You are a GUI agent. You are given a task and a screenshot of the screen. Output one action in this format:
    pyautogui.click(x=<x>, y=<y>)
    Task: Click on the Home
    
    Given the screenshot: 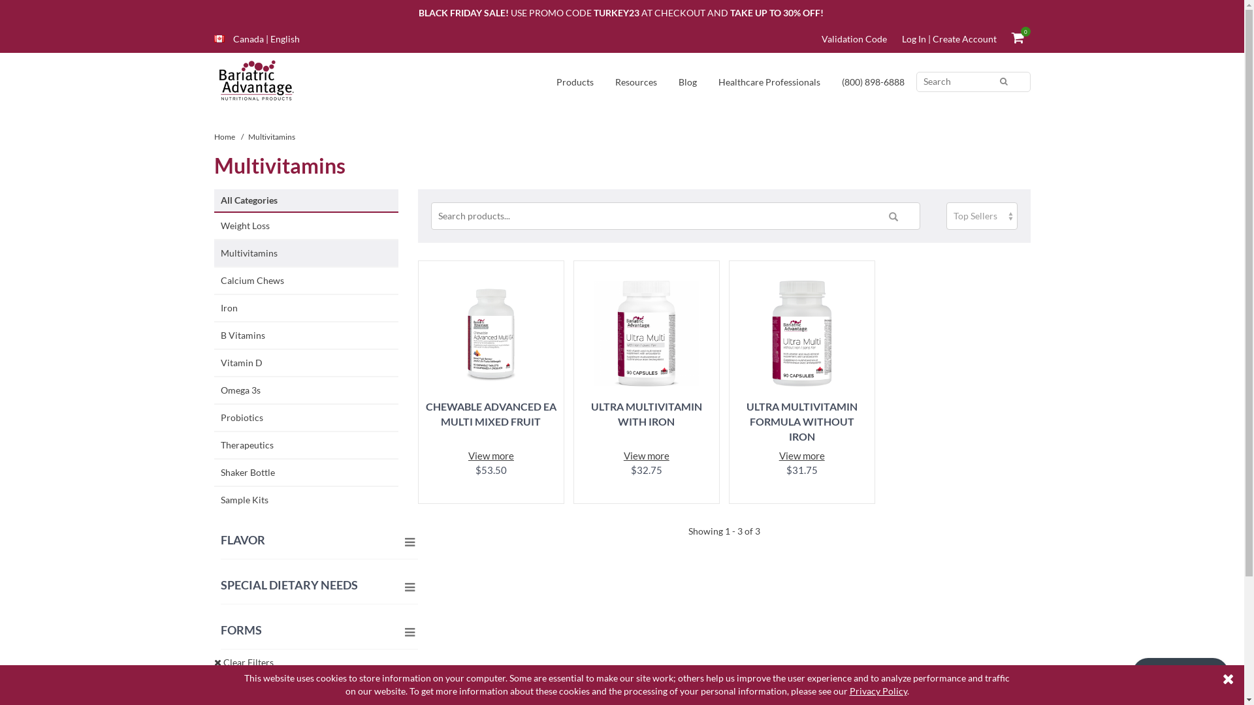 What is the action you would take?
    pyautogui.click(x=225, y=137)
    